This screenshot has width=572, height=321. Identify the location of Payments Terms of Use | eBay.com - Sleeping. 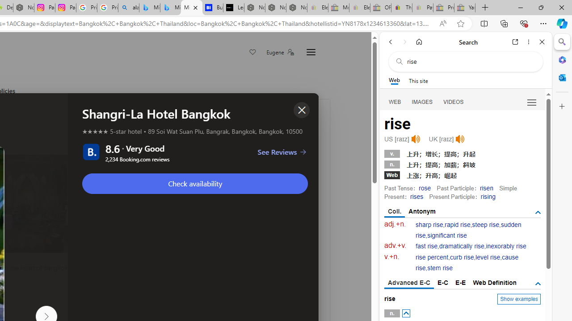
(422, 8).